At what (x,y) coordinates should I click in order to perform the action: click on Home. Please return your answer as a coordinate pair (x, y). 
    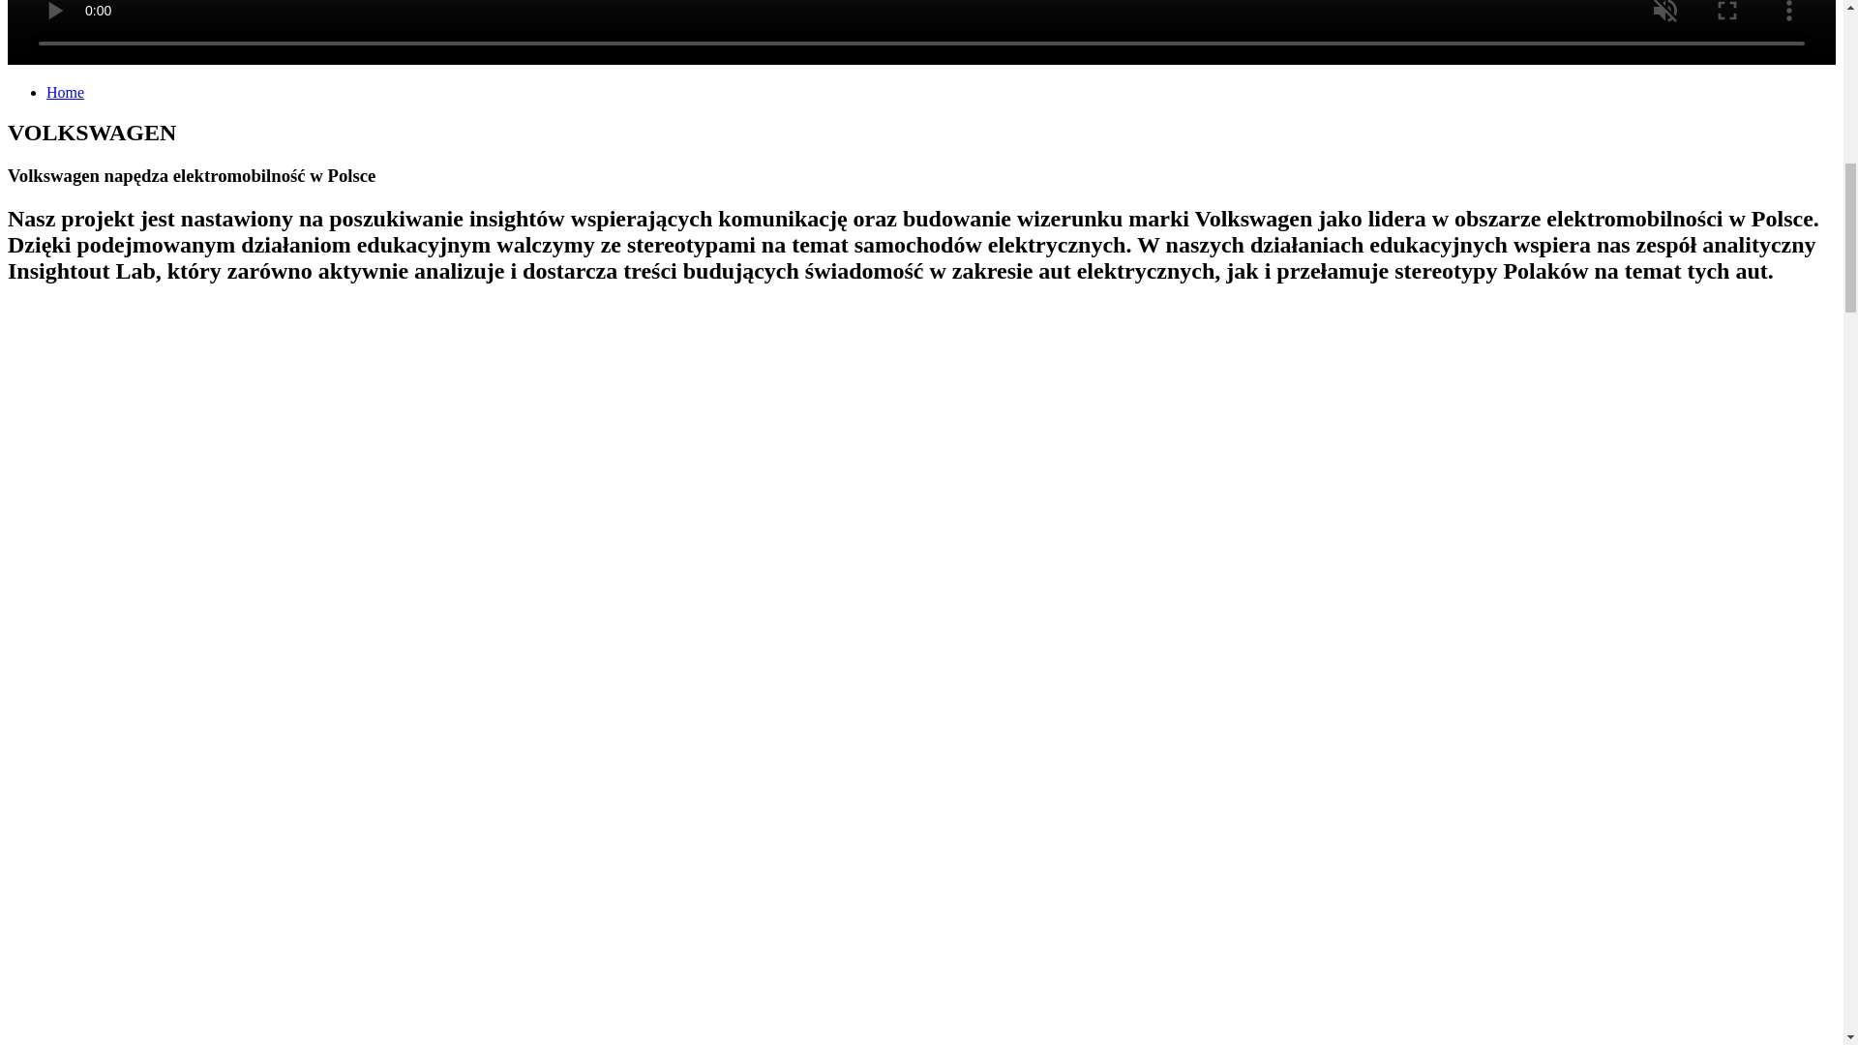
    Looking at the image, I should click on (65, 91).